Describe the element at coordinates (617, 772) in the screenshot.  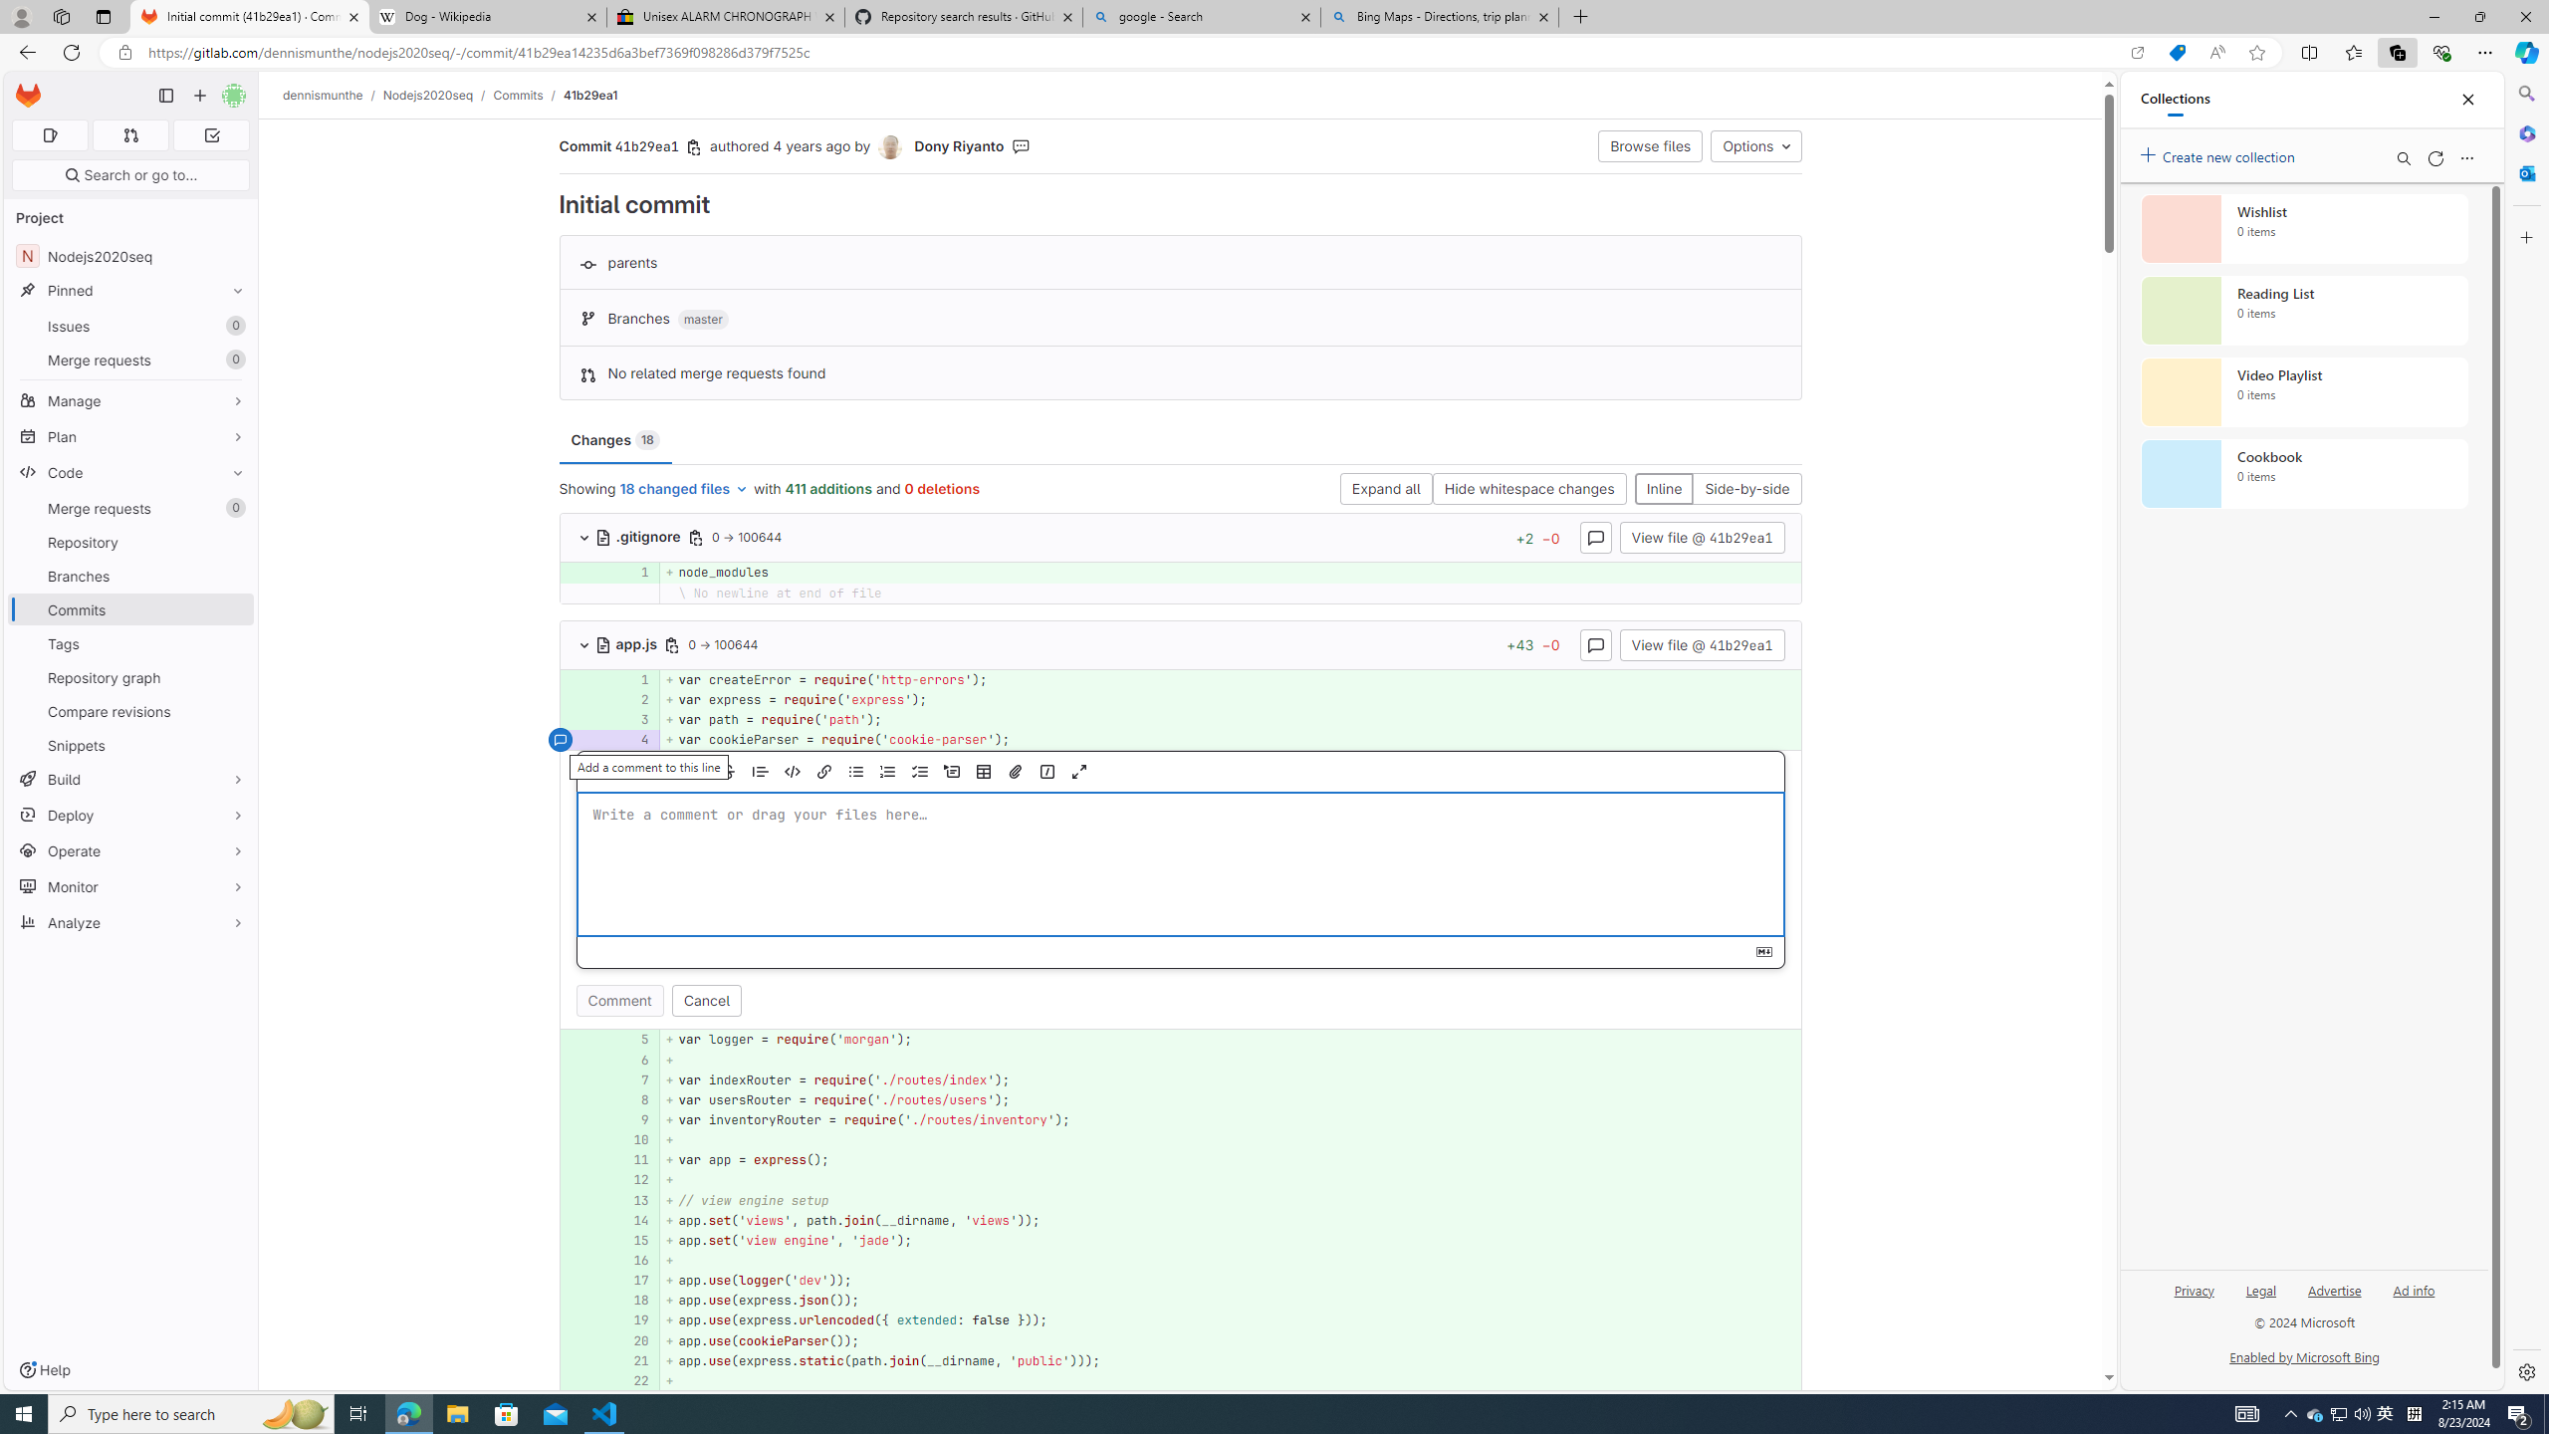
I see `Preview` at that location.